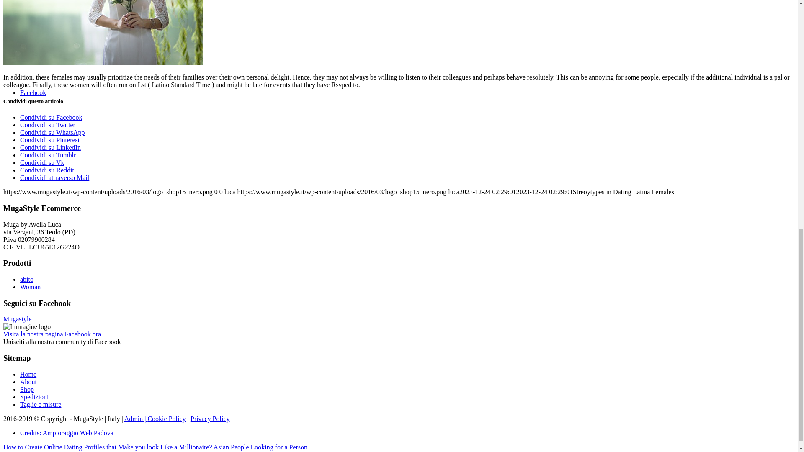 The height and width of the screenshot is (452, 804). Describe the element at coordinates (18, 319) in the screenshot. I see `Mugastyle` at that location.